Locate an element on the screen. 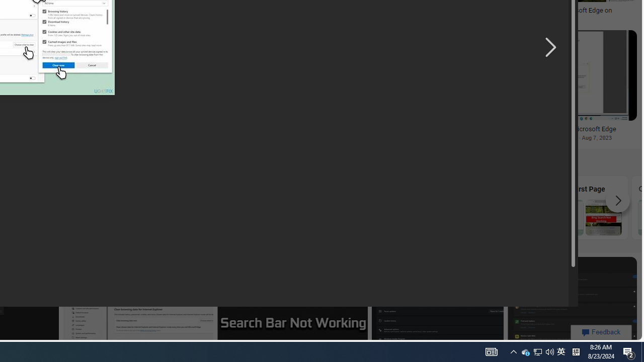  Bing Search Engine Not Working Engine is located at coordinates (404, 207).